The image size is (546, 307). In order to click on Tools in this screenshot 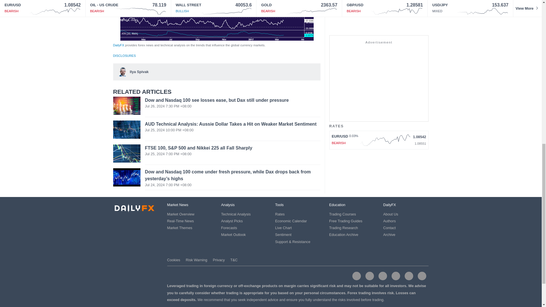, I will do `click(279, 205)`.